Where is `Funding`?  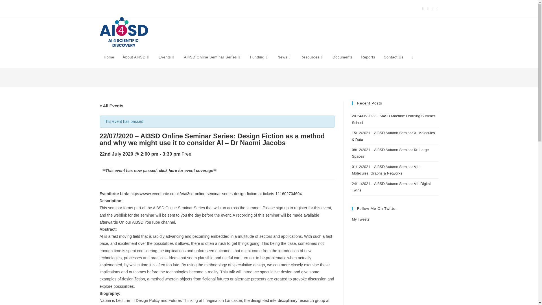 Funding is located at coordinates (259, 57).